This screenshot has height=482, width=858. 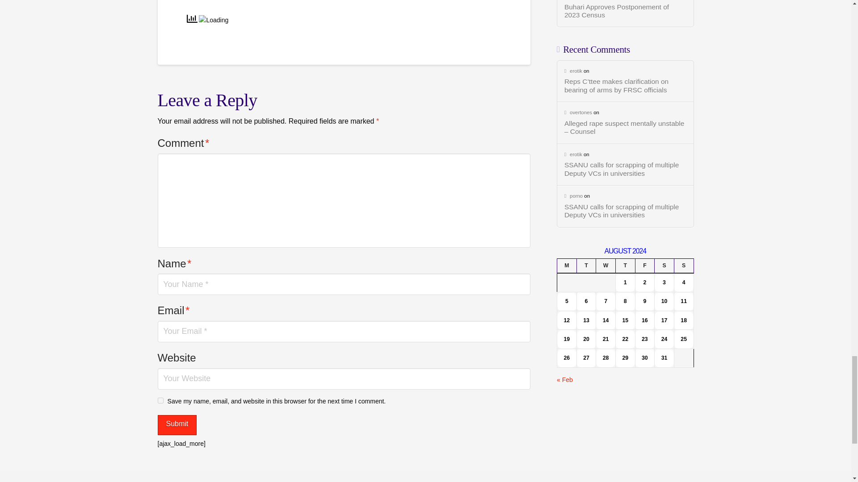 I want to click on yes, so click(x=160, y=400).